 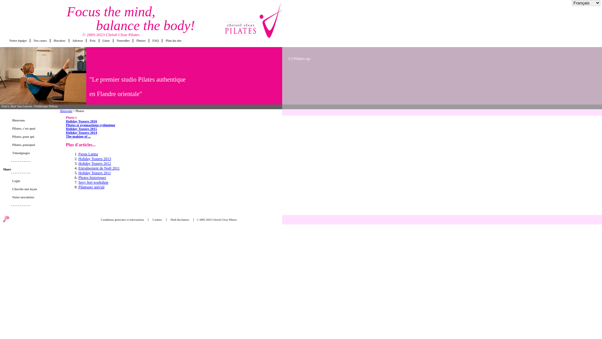 What do you see at coordinates (95, 159) in the screenshot?
I see `Holiday Teasers 2013` at bounding box center [95, 159].